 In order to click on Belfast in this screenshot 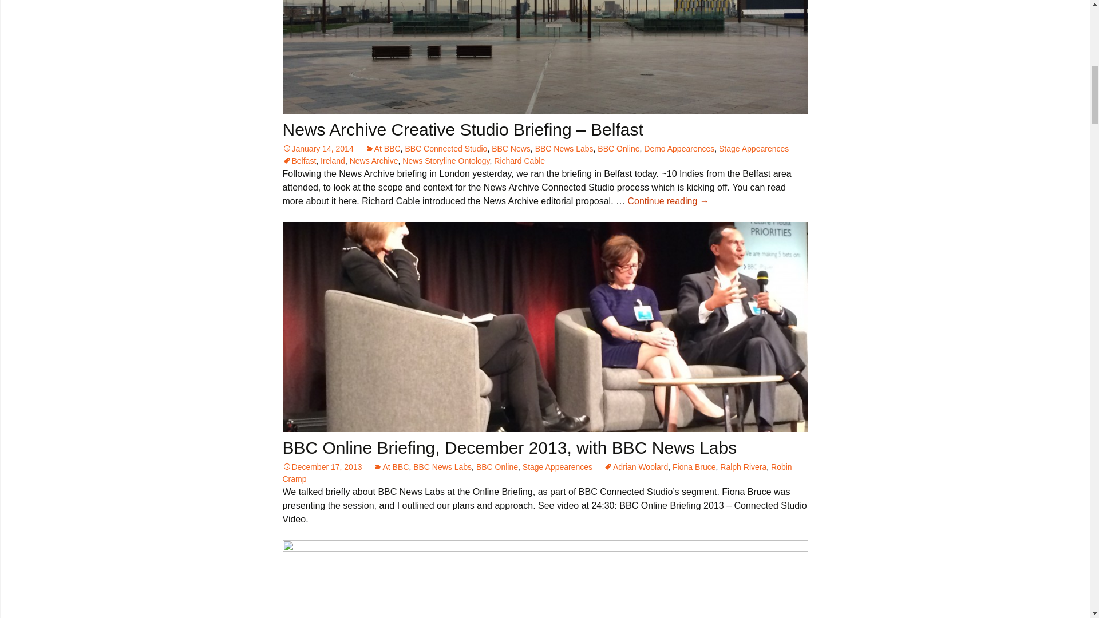, I will do `click(299, 161)`.